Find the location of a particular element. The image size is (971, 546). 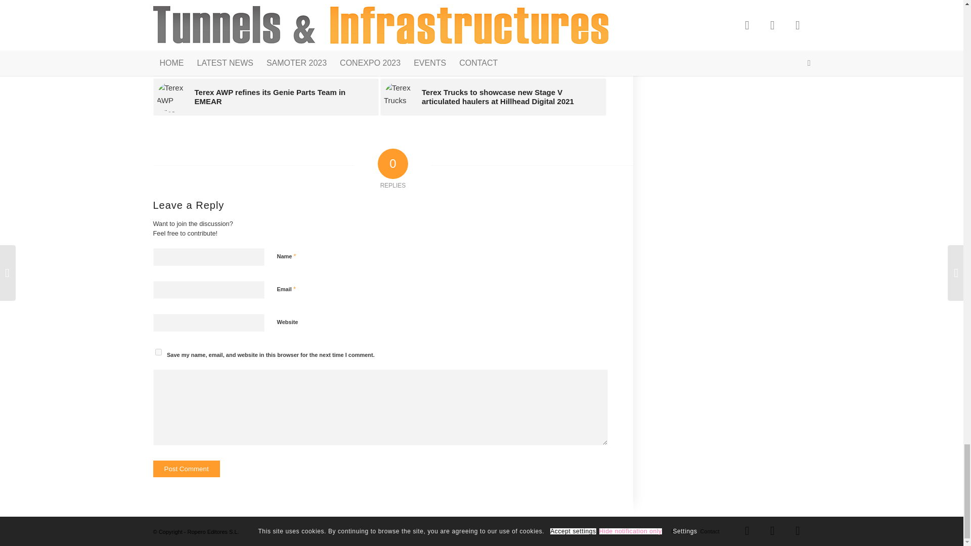

Post Comment is located at coordinates (186, 469).